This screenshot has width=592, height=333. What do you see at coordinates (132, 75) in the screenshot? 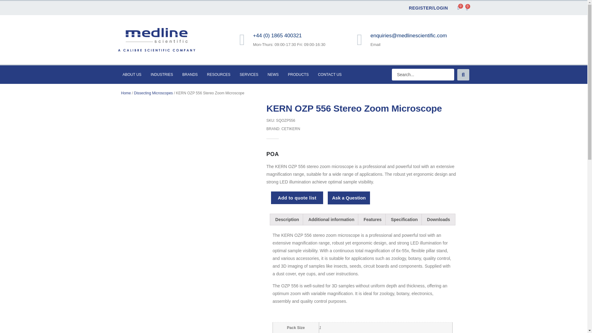
I see `ABOUT US` at bounding box center [132, 75].